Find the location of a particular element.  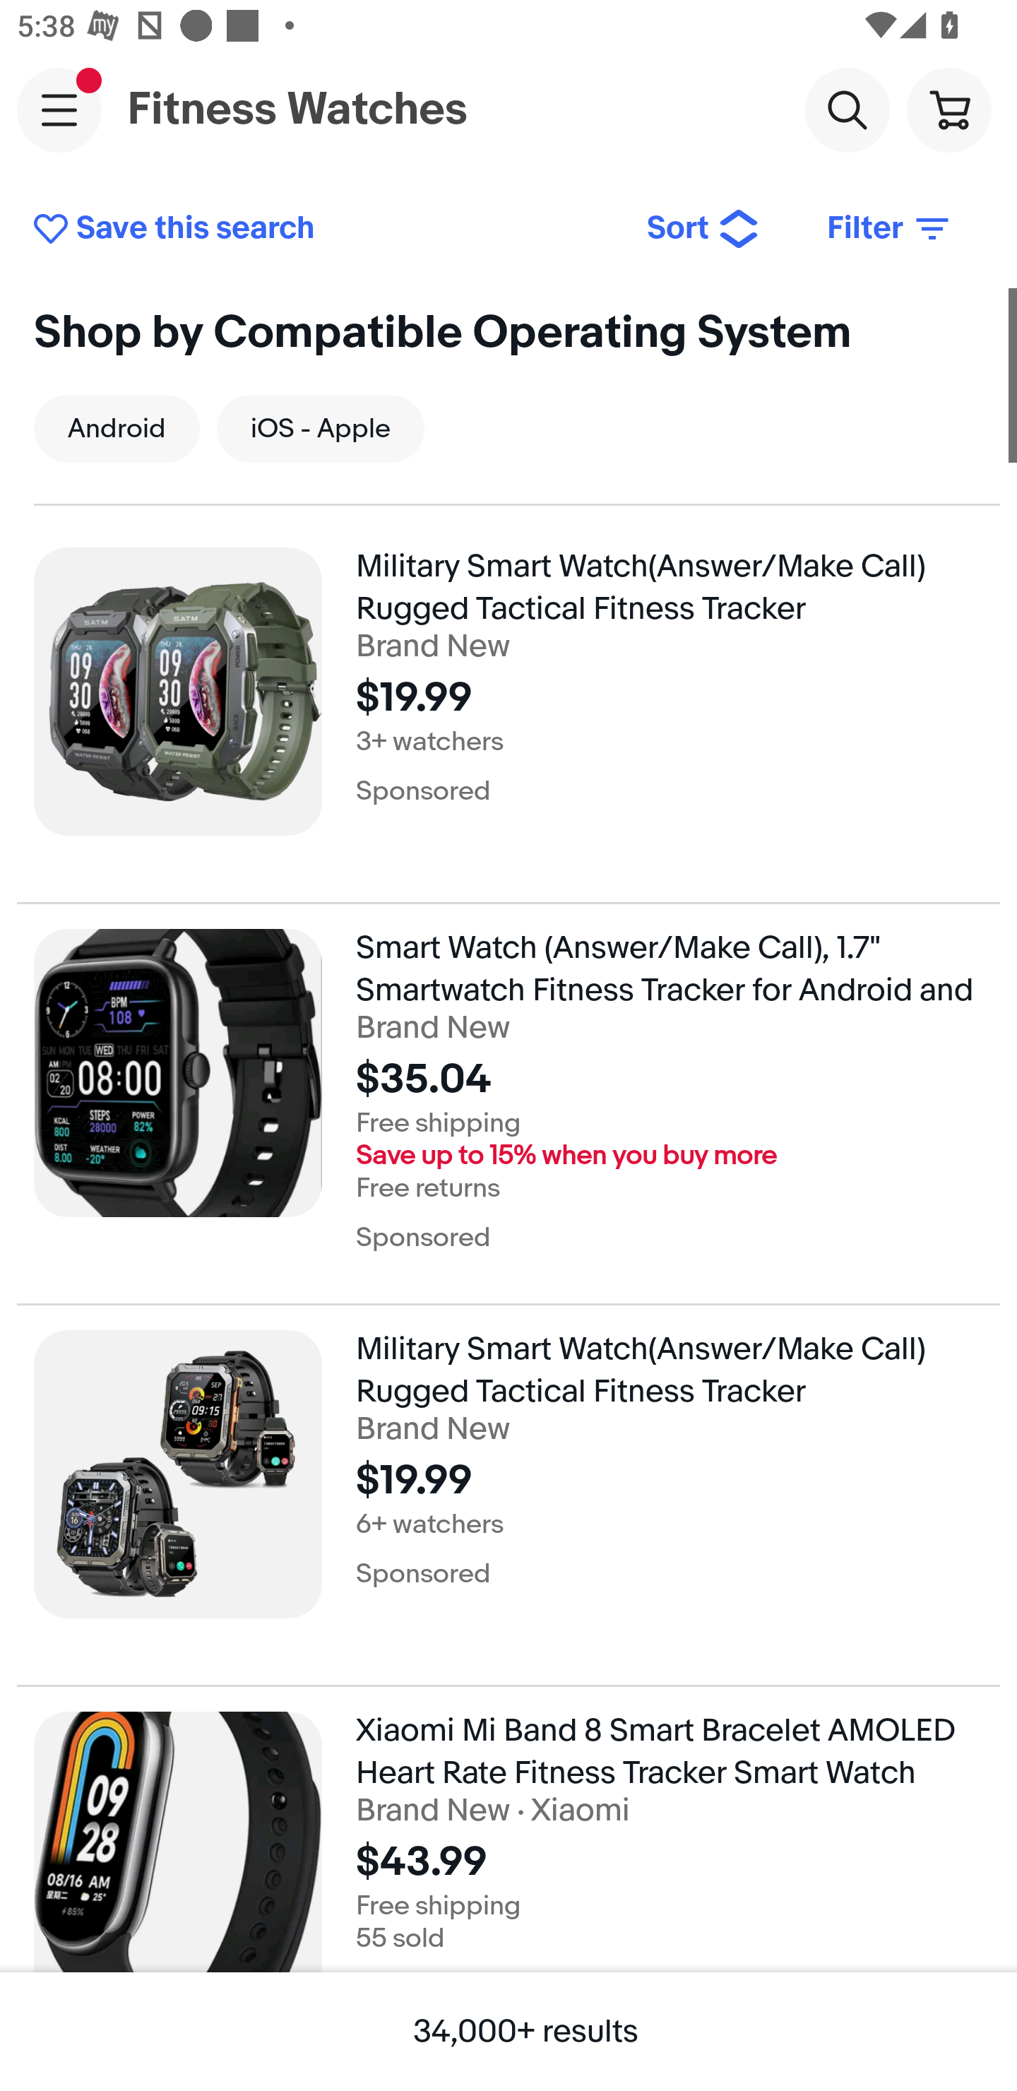

Cart button shopping cart is located at coordinates (948, 109).